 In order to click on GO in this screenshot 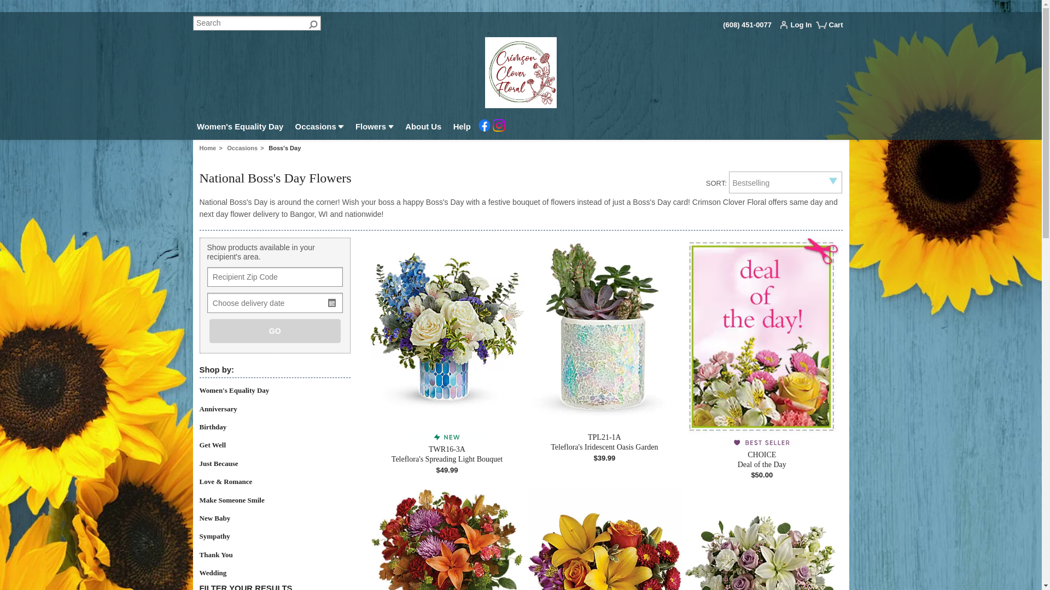, I will do `click(275, 331)`.